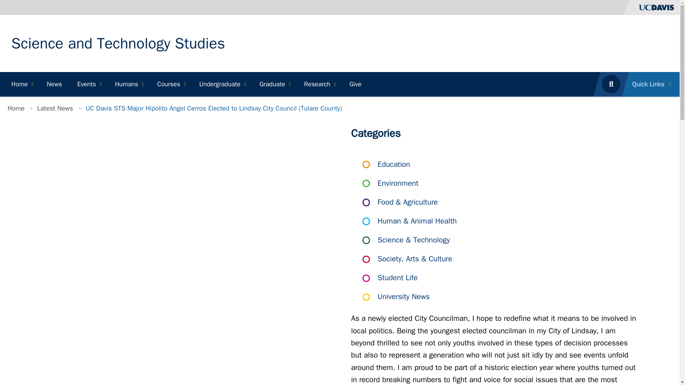 The image size is (685, 385). Describe the element at coordinates (222, 84) in the screenshot. I see `Undergraduate` at that location.